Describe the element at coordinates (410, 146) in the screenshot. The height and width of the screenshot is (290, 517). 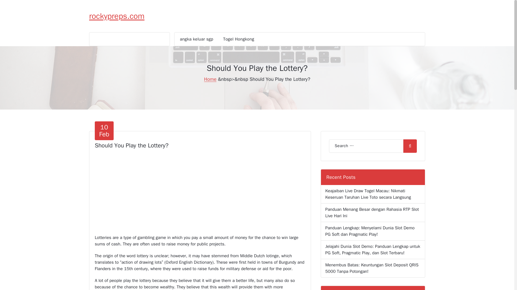
I see `rockypreps.com` at that location.